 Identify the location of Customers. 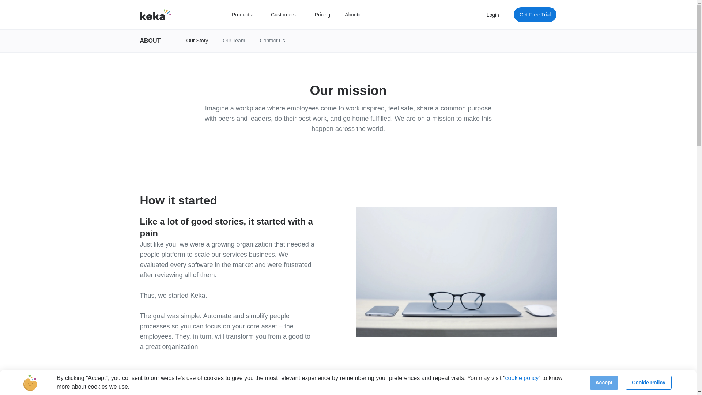
(286, 15).